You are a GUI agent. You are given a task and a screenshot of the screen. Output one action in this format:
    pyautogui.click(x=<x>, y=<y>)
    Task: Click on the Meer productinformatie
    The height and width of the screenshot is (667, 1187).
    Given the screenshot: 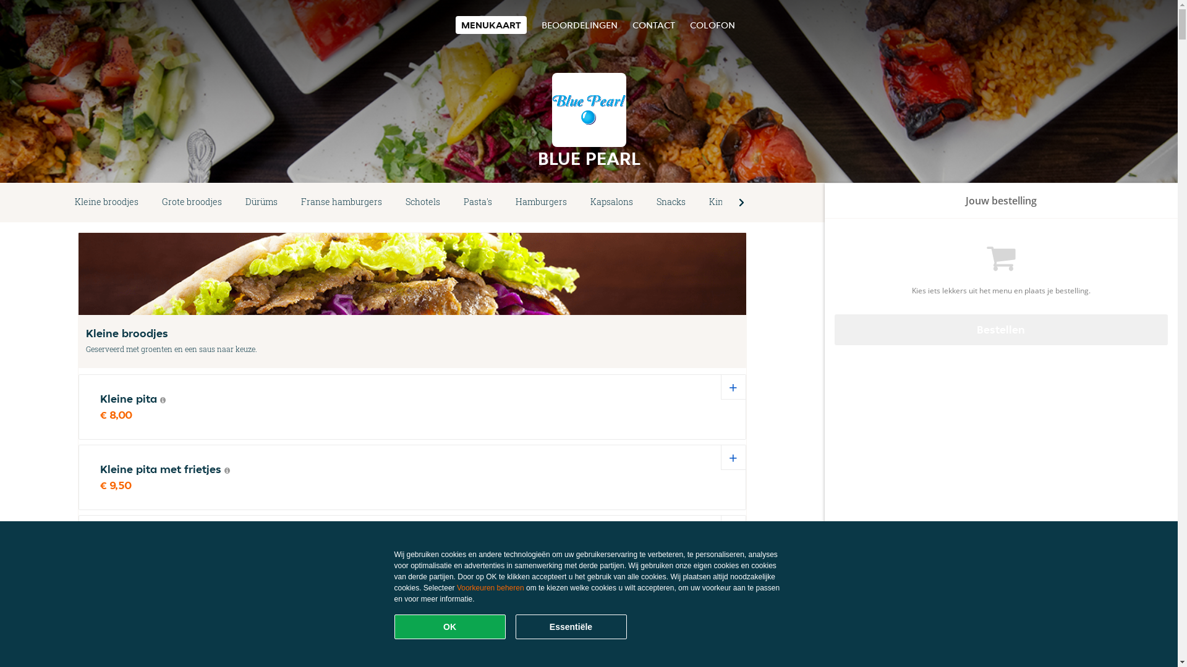 What is the action you would take?
    pyautogui.click(x=163, y=400)
    